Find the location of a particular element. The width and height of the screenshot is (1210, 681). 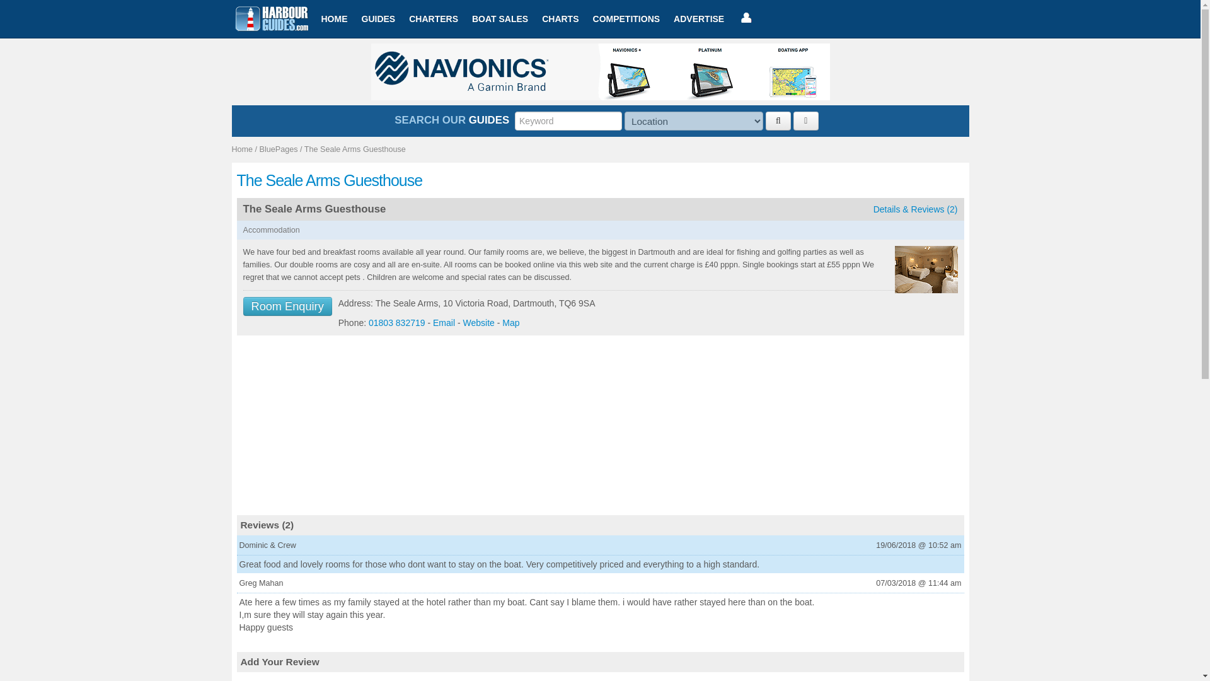

GUIDES is located at coordinates (378, 19).